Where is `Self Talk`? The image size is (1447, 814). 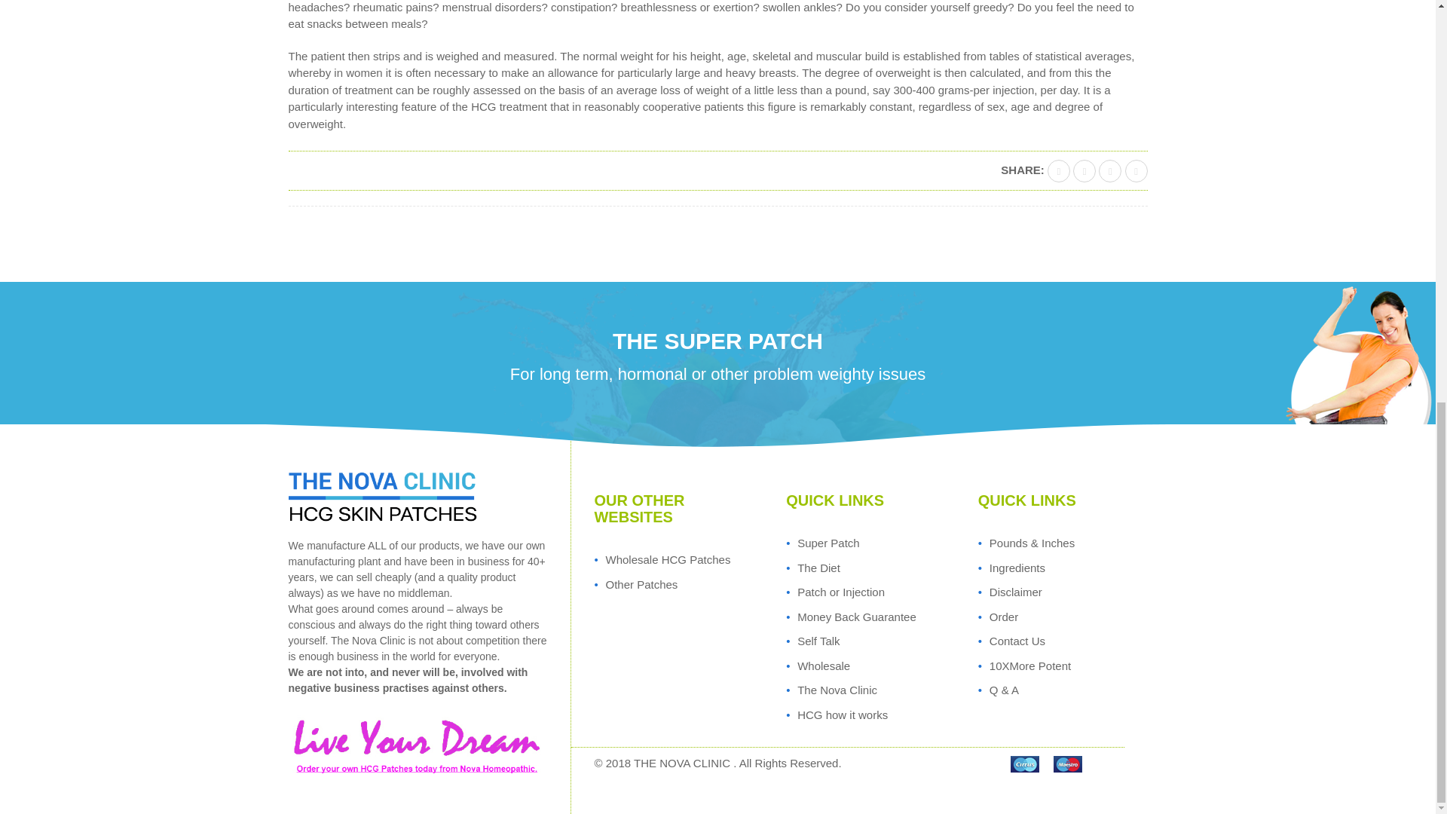 Self Talk is located at coordinates (818, 641).